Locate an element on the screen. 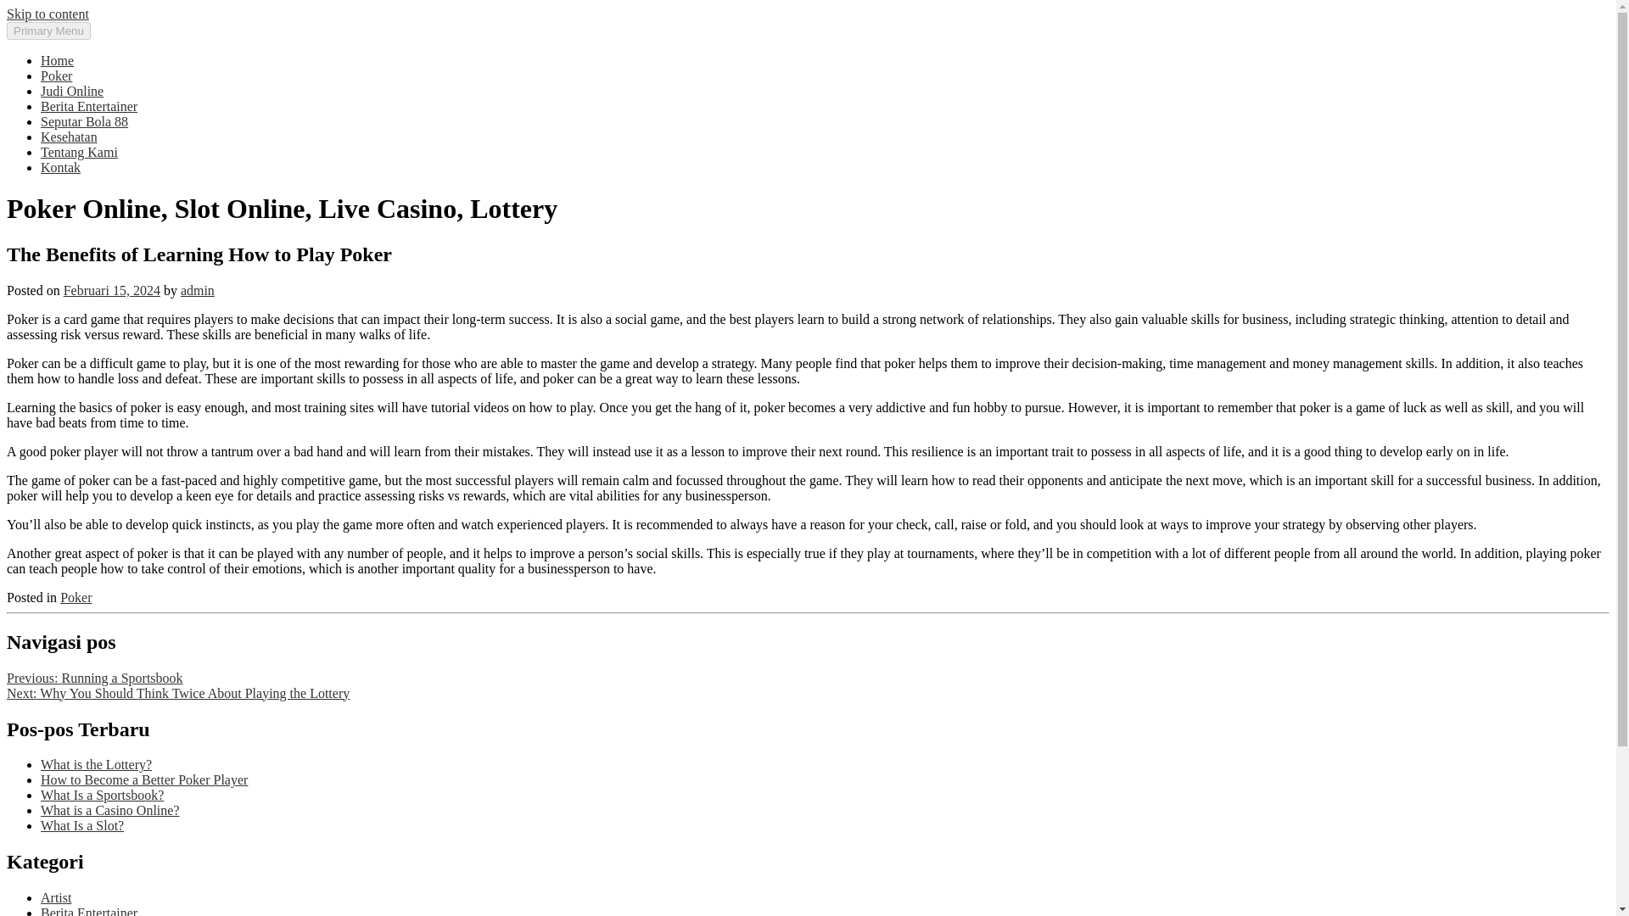 This screenshot has height=916, width=1629. Next: Why You Should Think Twice About Playing the Lottery is located at coordinates (178, 693).